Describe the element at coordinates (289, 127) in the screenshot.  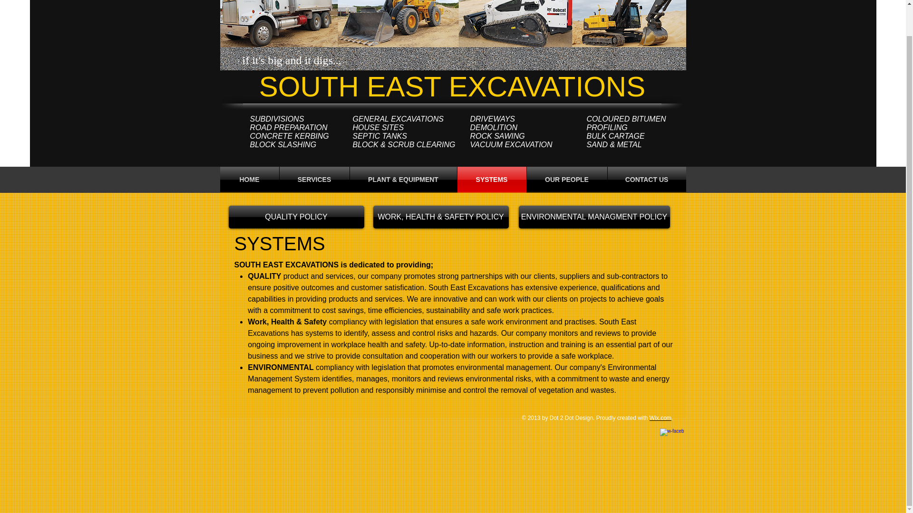
I see `ROAD PREPARATION` at that location.